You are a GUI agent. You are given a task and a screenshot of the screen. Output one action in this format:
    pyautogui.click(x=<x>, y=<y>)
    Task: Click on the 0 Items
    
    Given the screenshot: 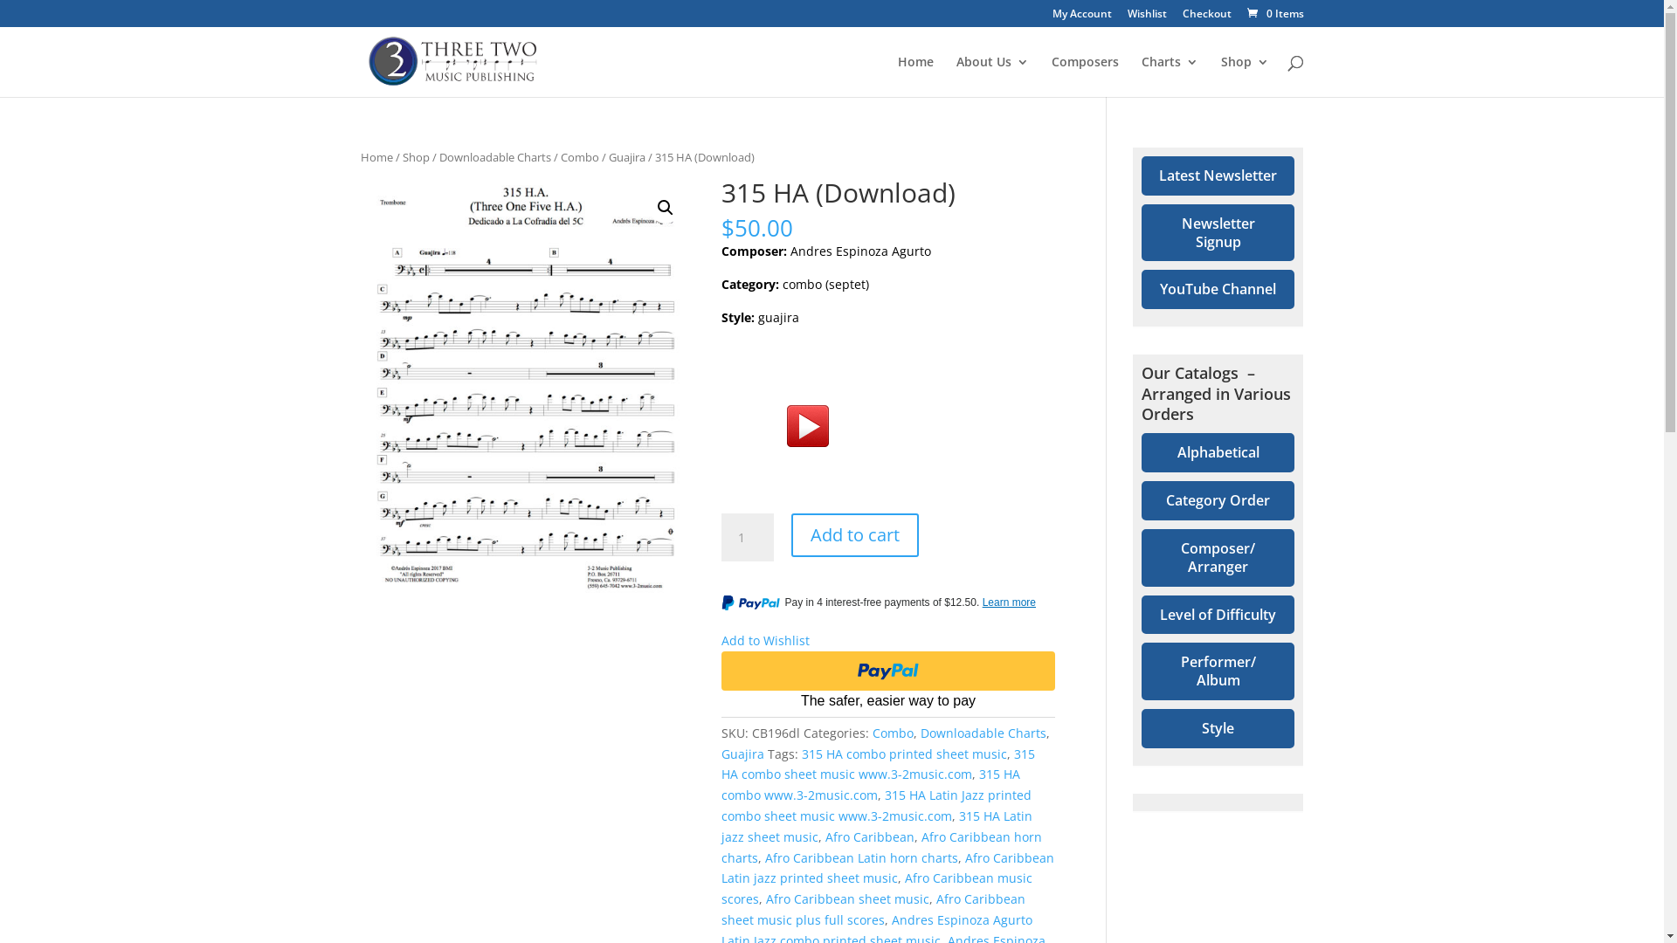 What is the action you would take?
    pyautogui.click(x=1273, y=14)
    